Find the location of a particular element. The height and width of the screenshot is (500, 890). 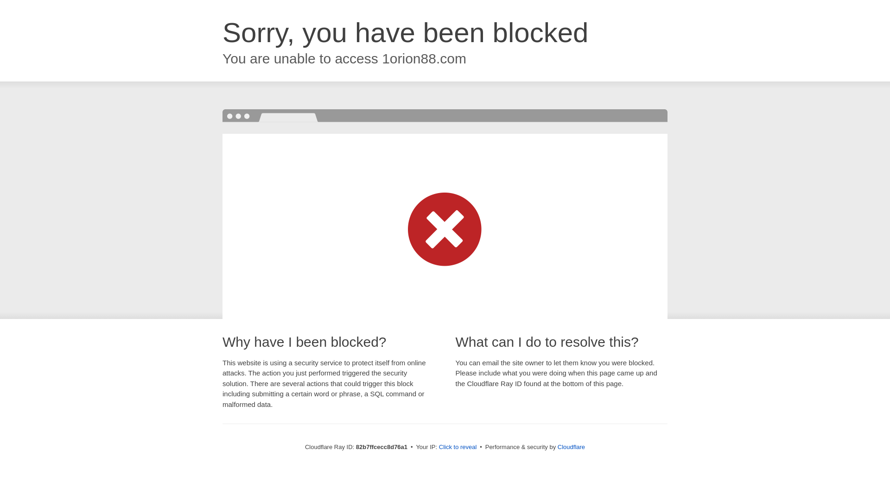

Cloudflare is located at coordinates (571, 447).